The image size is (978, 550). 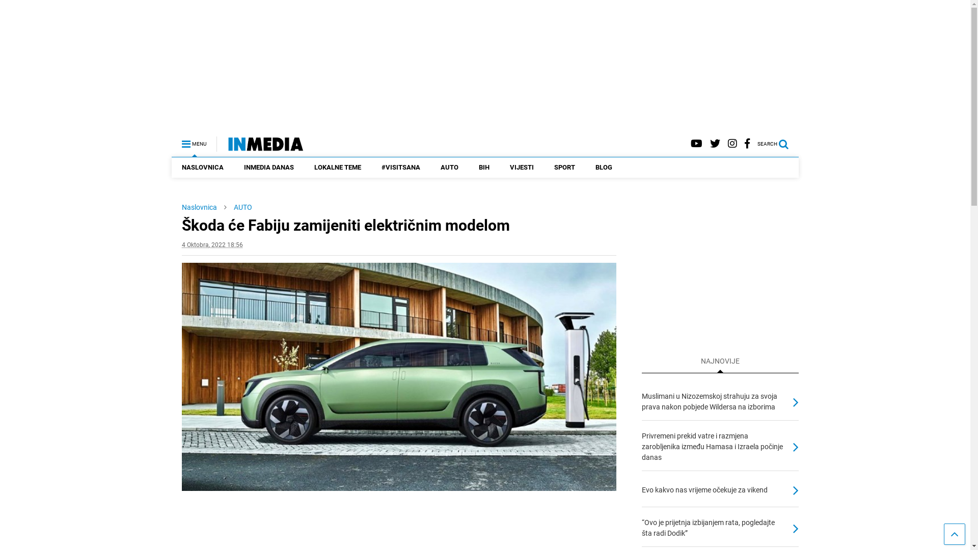 I want to click on #VISITSANA, so click(x=401, y=168).